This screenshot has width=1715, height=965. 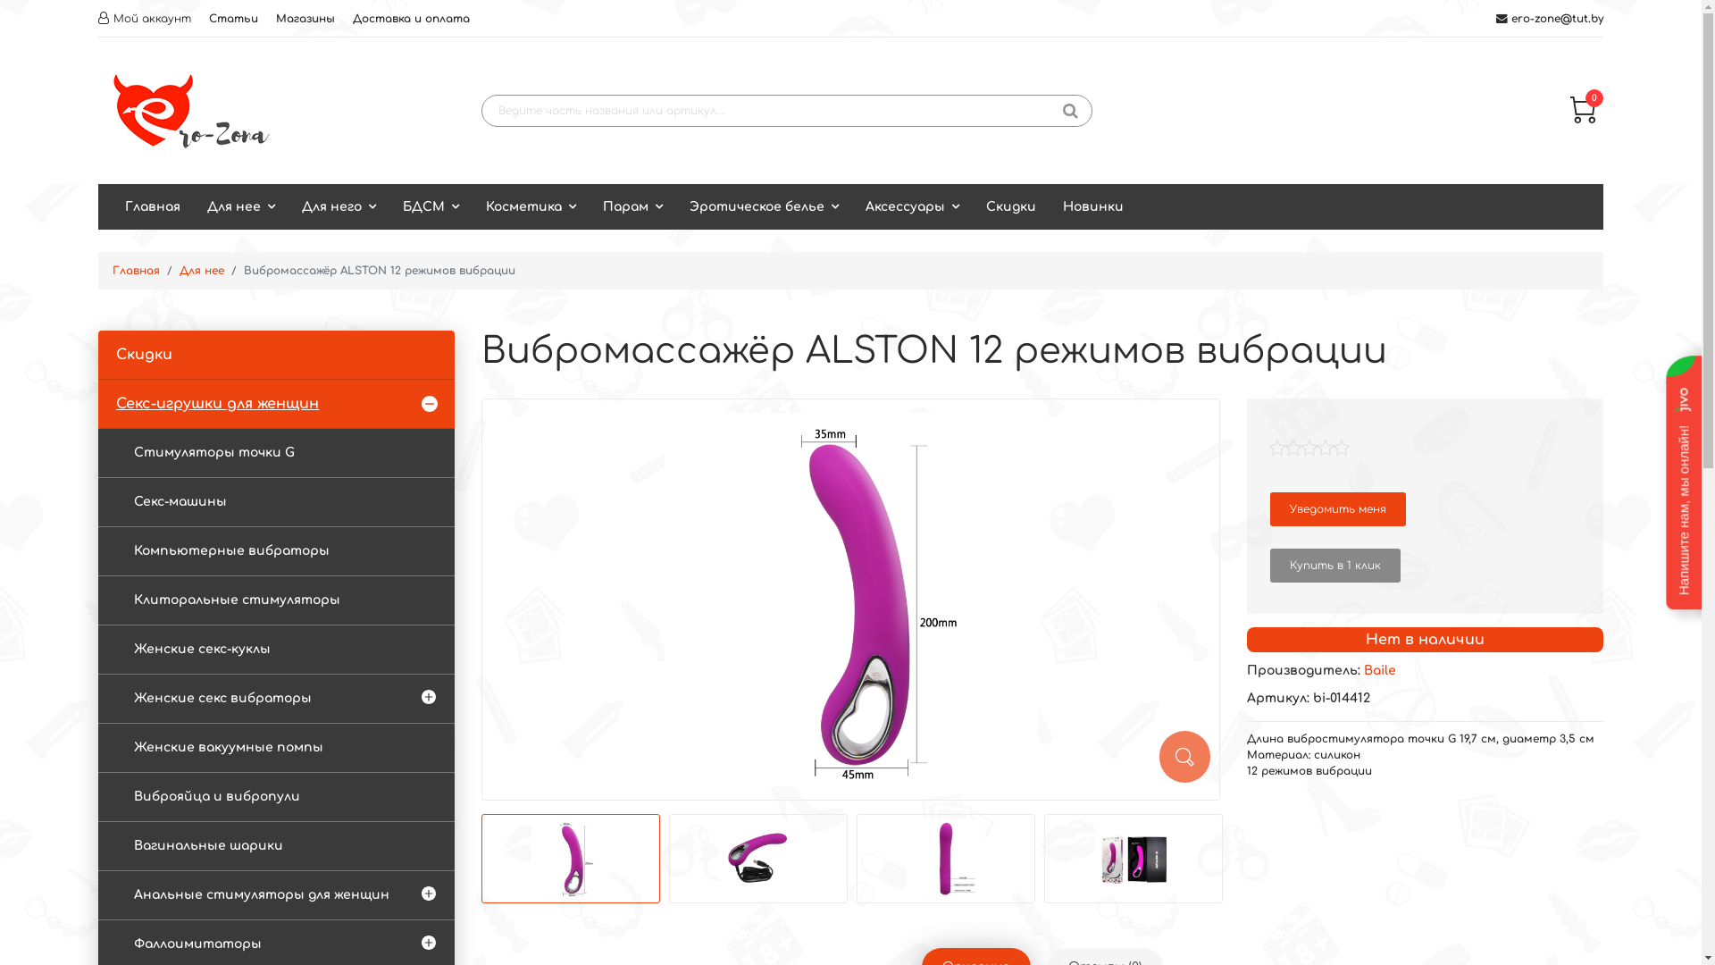 What do you see at coordinates (1380, 670) in the screenshot?
I see `Baile` at bounding box center [1380, 670].